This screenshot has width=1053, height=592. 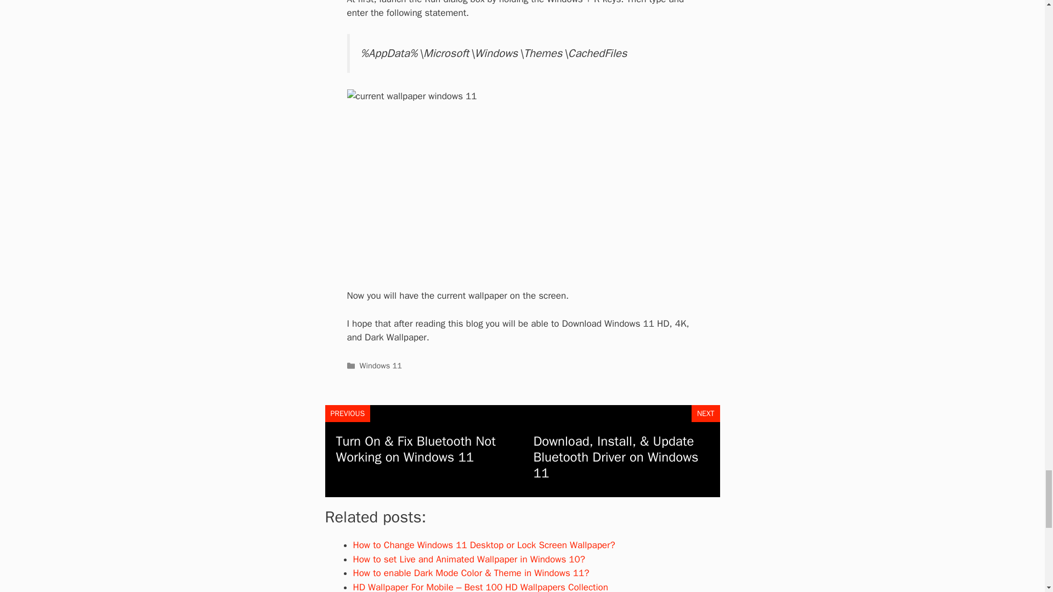 What do you see at coordinates (484, 545) in the screenshot?
I see `How to Change Windows 11 Desktop or Lock Screen Wallpaper?` at bounding box center [484, 545].